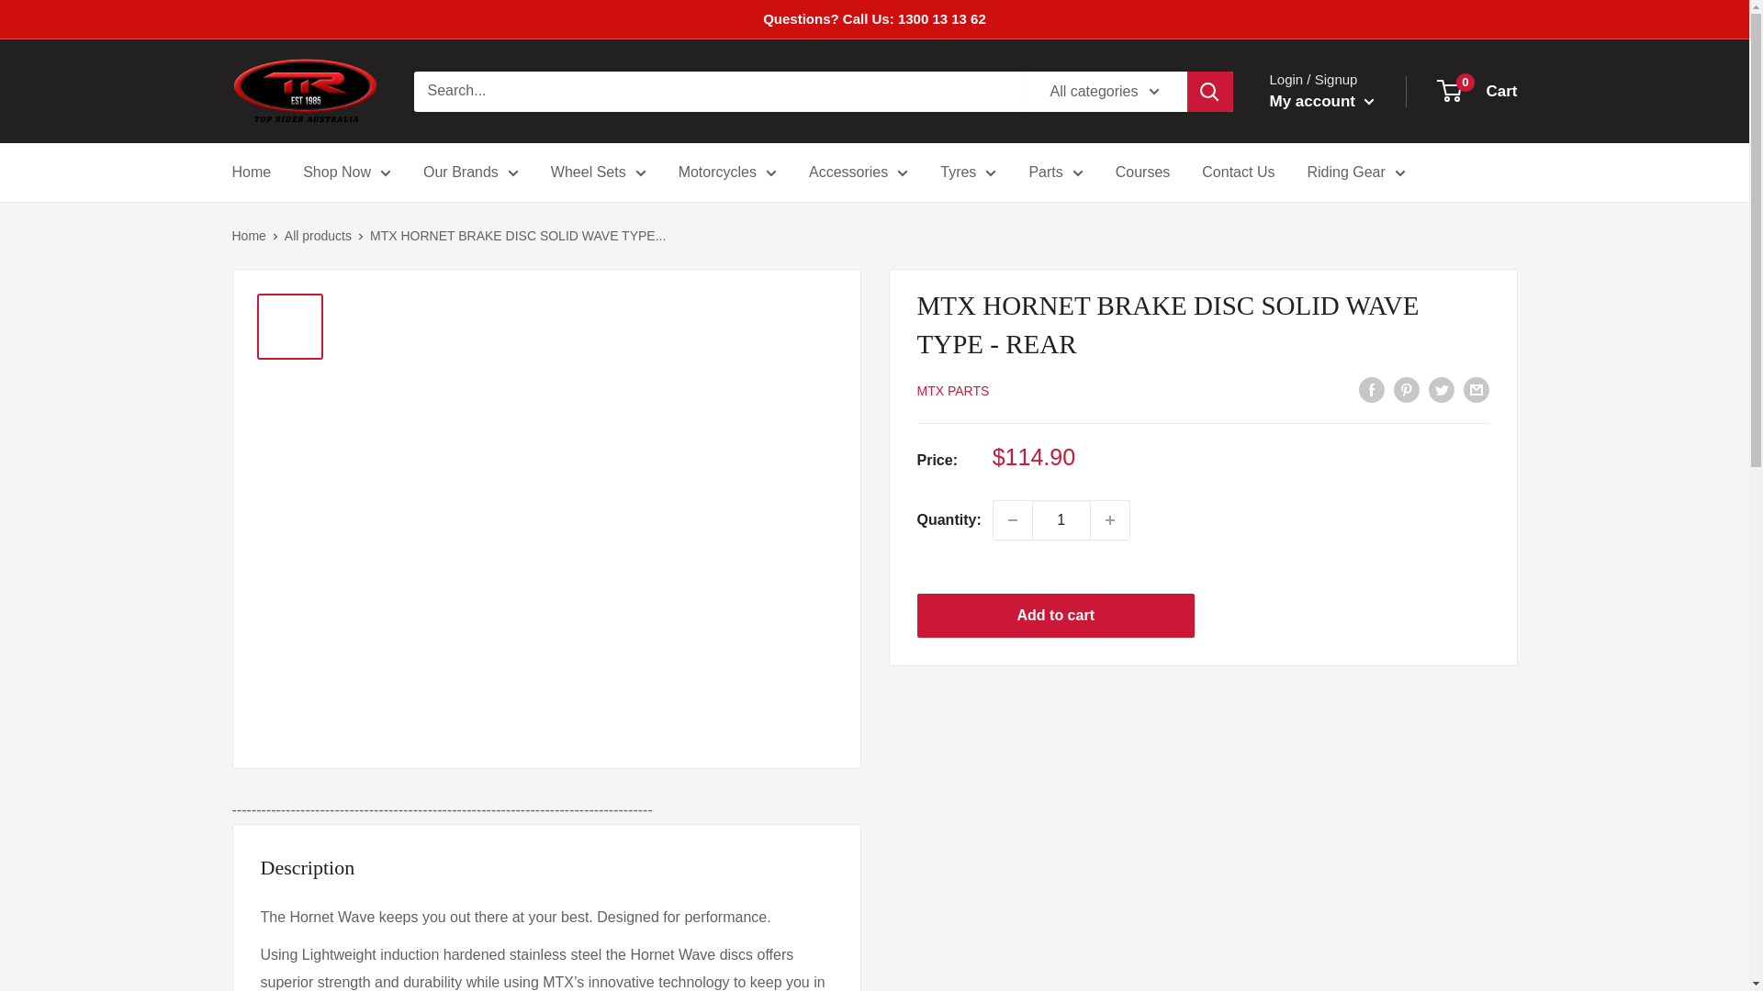 This screenshot has width=1763, height=991. What do you see at coordinates (1061, 519) in the screenshot?
I see `1` at bounding box center [1061, 519].